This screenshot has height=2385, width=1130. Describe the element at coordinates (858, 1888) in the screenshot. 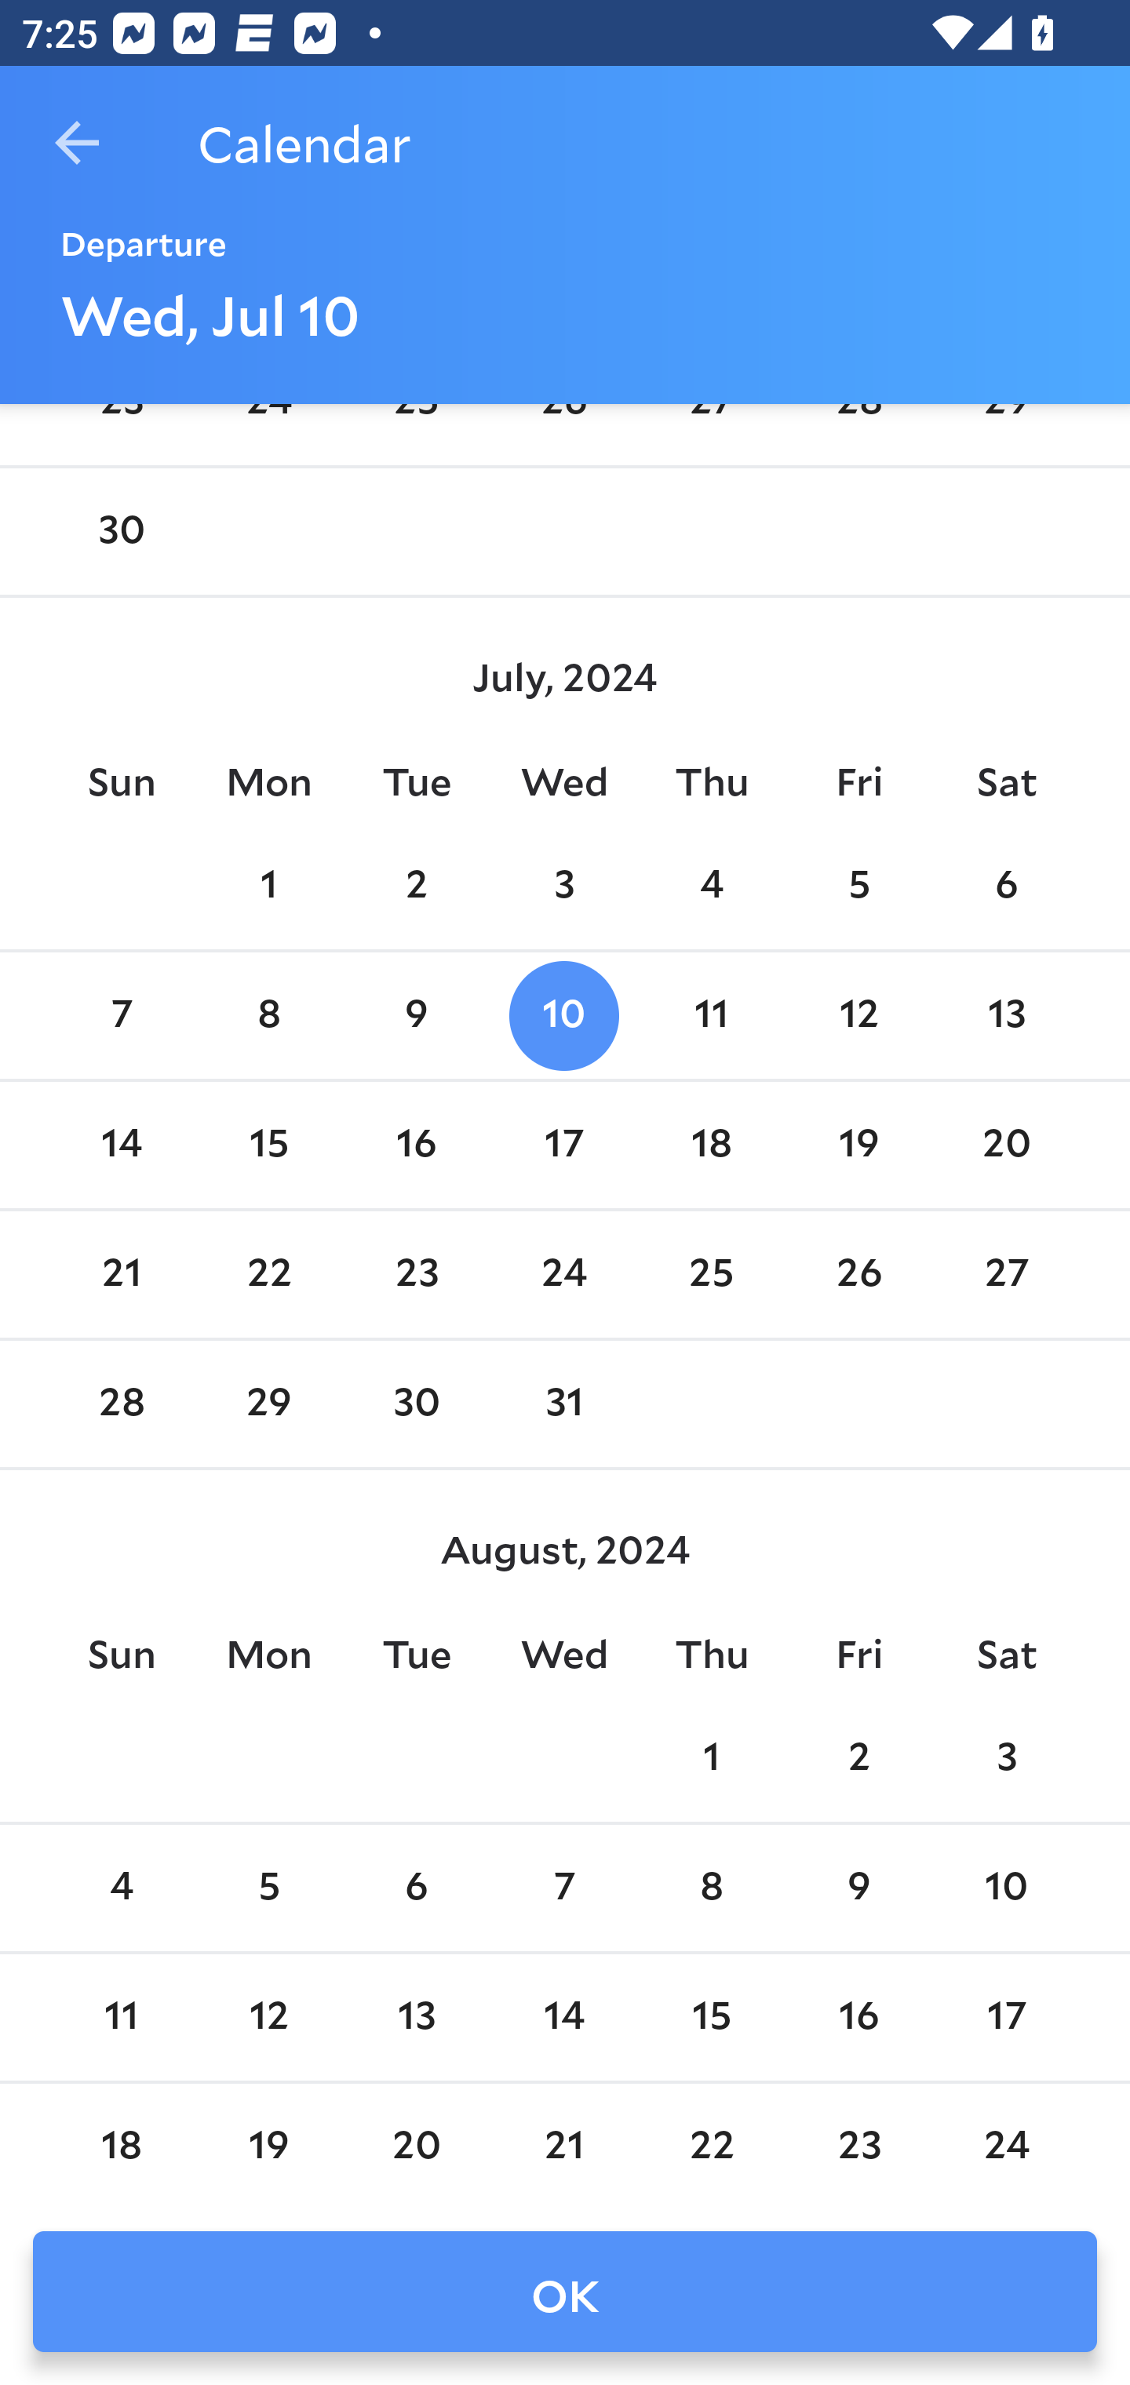

I see `9` at that location.